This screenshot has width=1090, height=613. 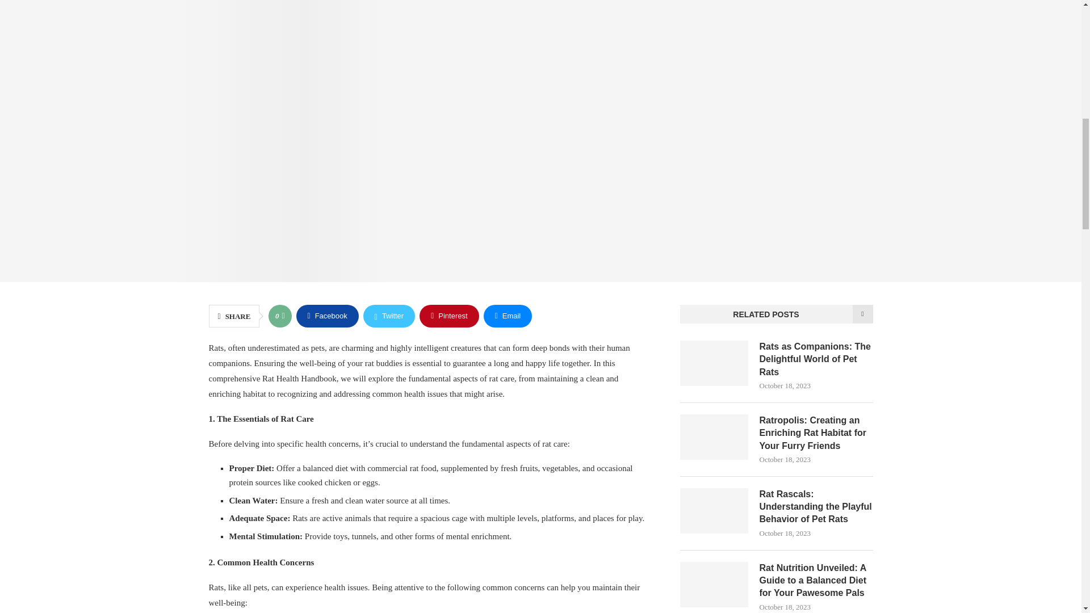 I want to click on Rats as Companions: The Delightful World of Pet Rats, so click(x=714, y=363).